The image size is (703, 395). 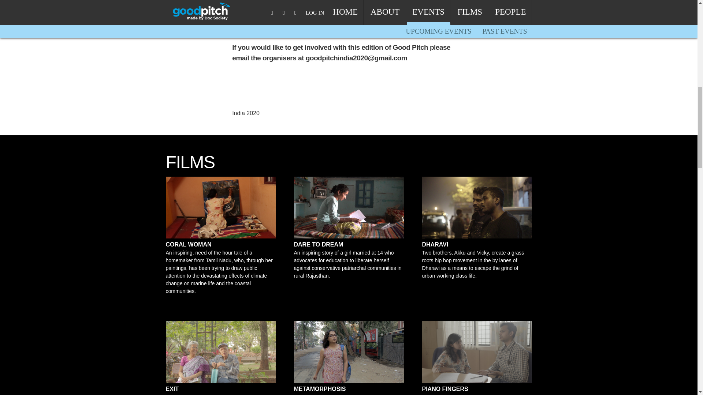 What do you see at coordinates (349, 352) in the screenshot?
I see `Metamorphosis` at bounding box center [349, 352].